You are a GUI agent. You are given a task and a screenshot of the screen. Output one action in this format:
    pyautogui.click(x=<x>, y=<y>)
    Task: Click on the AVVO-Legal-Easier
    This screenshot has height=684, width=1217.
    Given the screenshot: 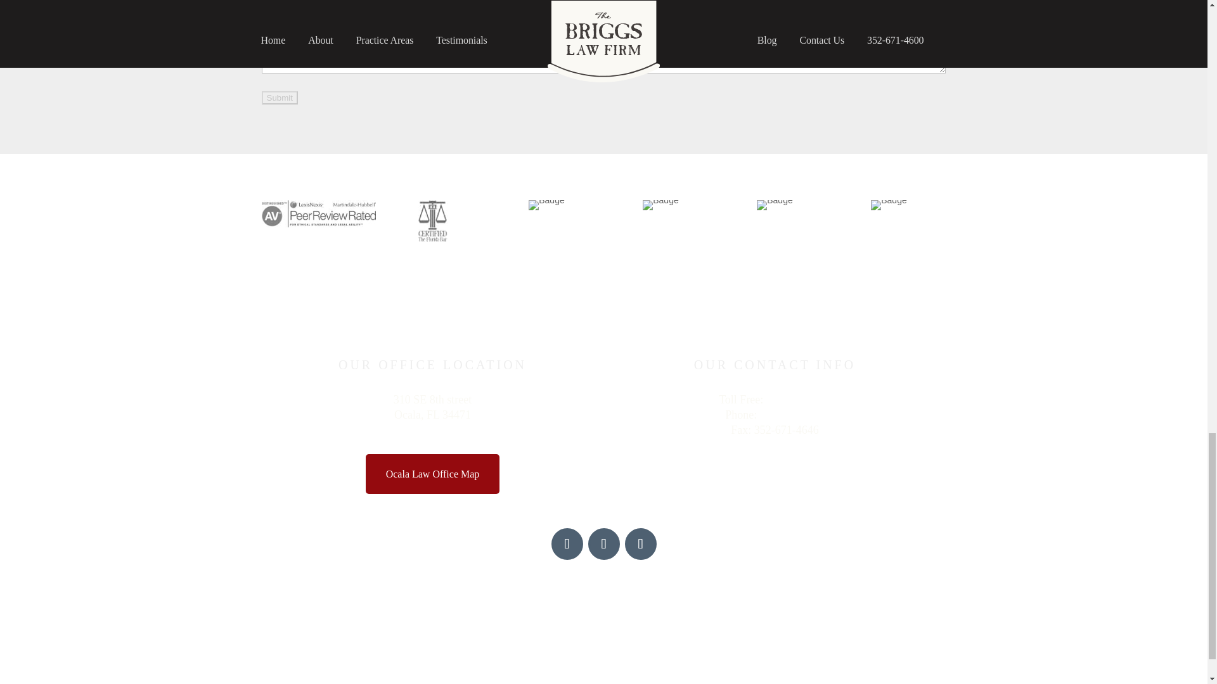 What is the action you would take?
    pyautogui.click(x=775, y=205)
    